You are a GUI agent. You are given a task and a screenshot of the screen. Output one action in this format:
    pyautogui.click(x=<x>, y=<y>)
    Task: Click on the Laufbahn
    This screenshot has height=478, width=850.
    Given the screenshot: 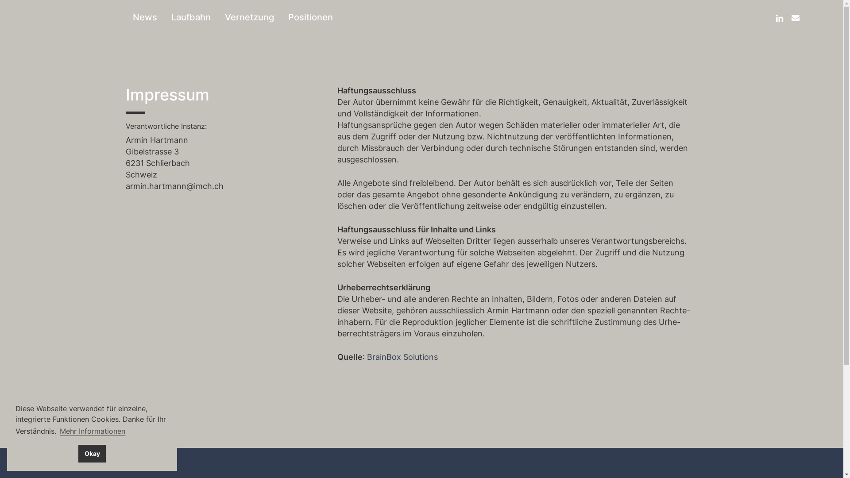 What is the action you would take?
    pyautogui.click(x=191, y=17)
    